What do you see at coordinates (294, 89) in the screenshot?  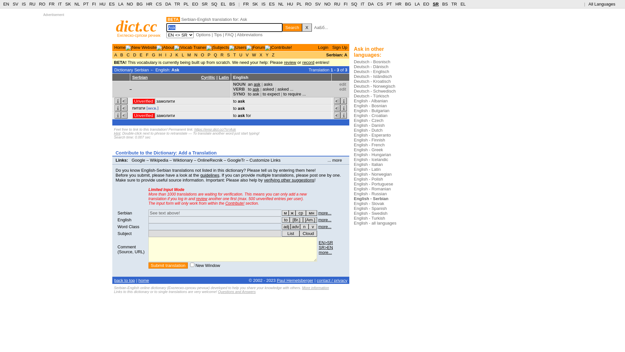 I see `... ` at bounding box center [294, 89].